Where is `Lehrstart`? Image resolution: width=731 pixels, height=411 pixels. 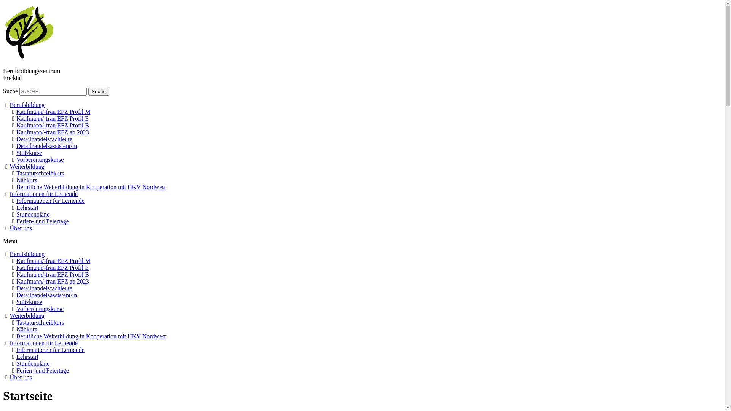
Lehrstart is located at coordinates (27, 357).